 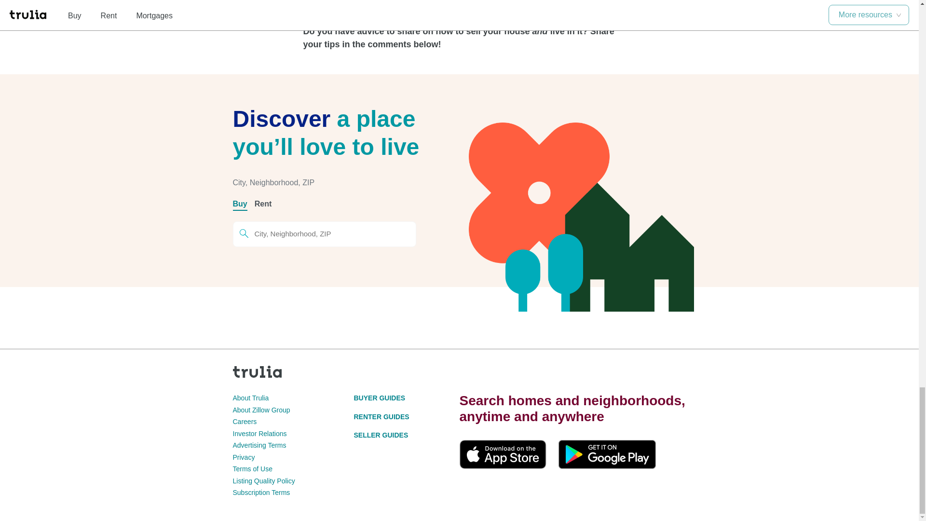 What do you see at coordinates (381, 435) in the screenshot?
I see `SELLER GUIDES` at bounding box center [381, 435].